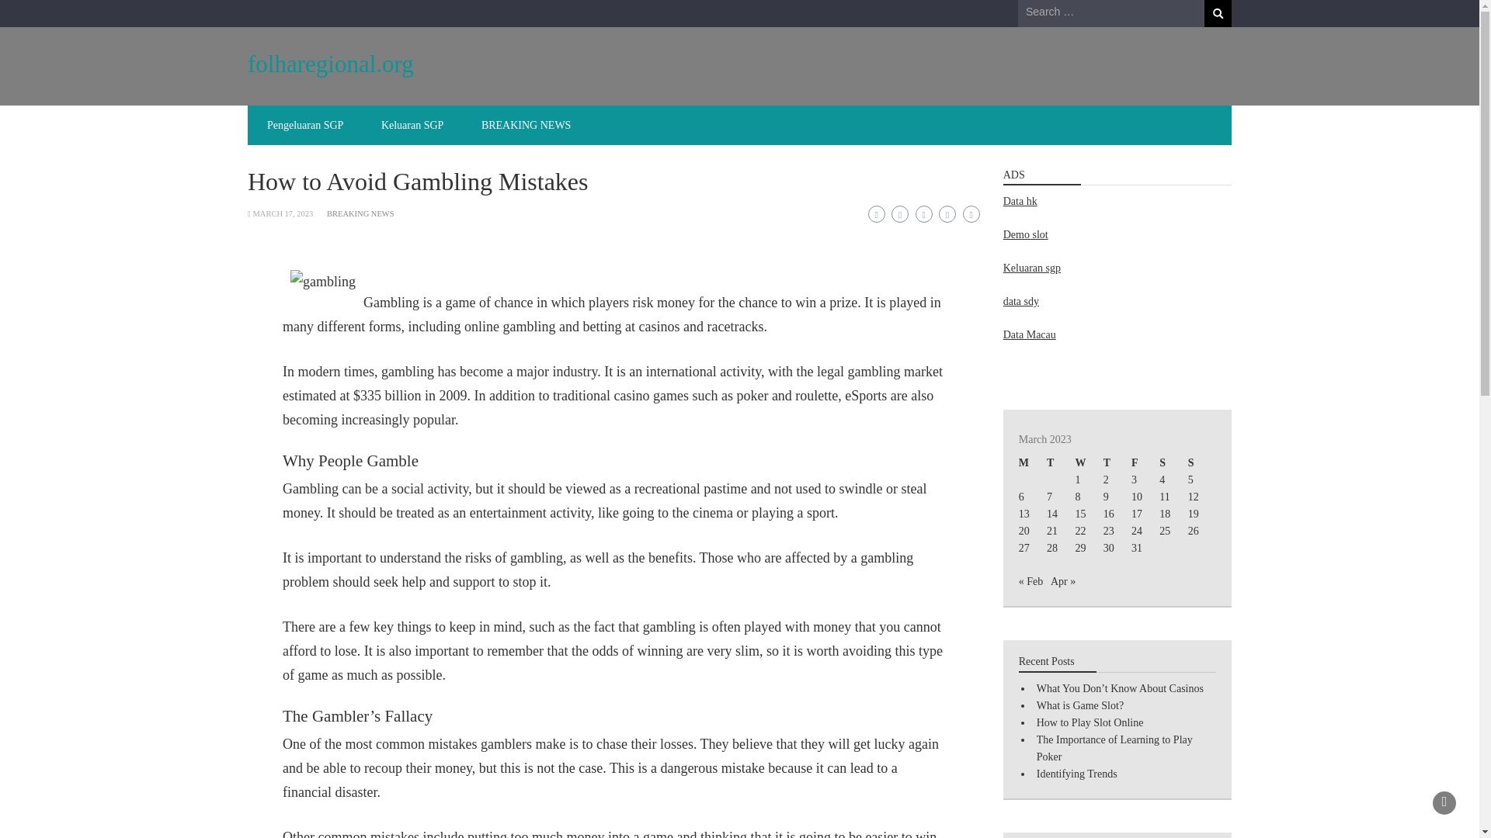 The height and width of the screenshot is (838, 1491). I want to click on Sunday, so click(1202, 463).